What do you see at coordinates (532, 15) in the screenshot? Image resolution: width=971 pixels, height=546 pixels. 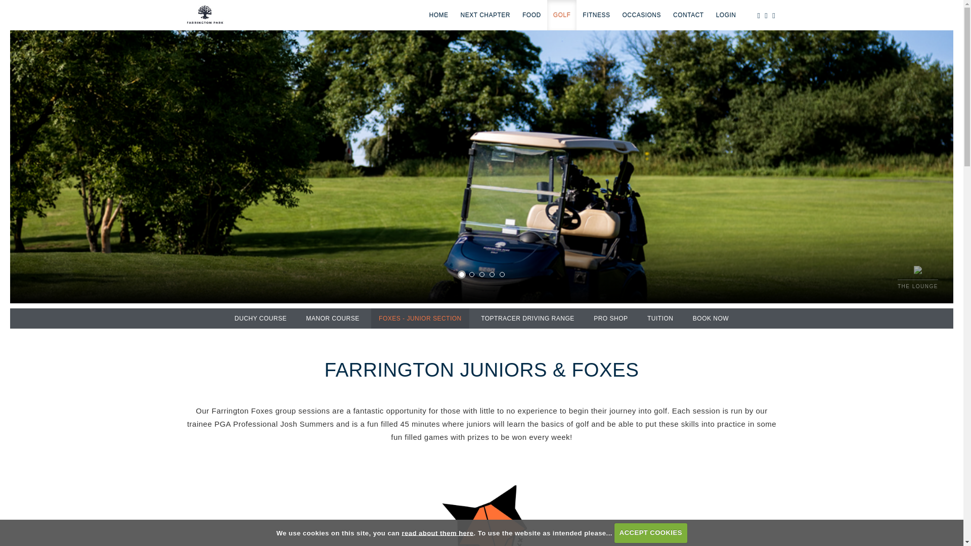 I see `FOOD` at bounding box center [532, 15].